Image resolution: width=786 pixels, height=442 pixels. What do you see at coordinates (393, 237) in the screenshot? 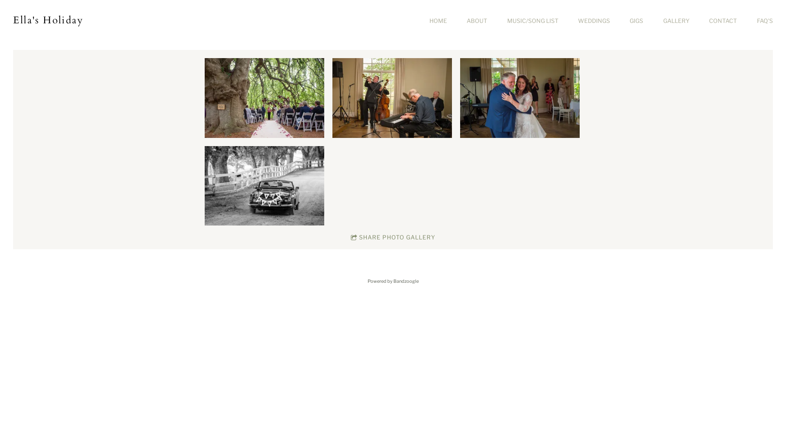
I see `SHARE PHOTO GALLERY` at bounding box center [393, 237].